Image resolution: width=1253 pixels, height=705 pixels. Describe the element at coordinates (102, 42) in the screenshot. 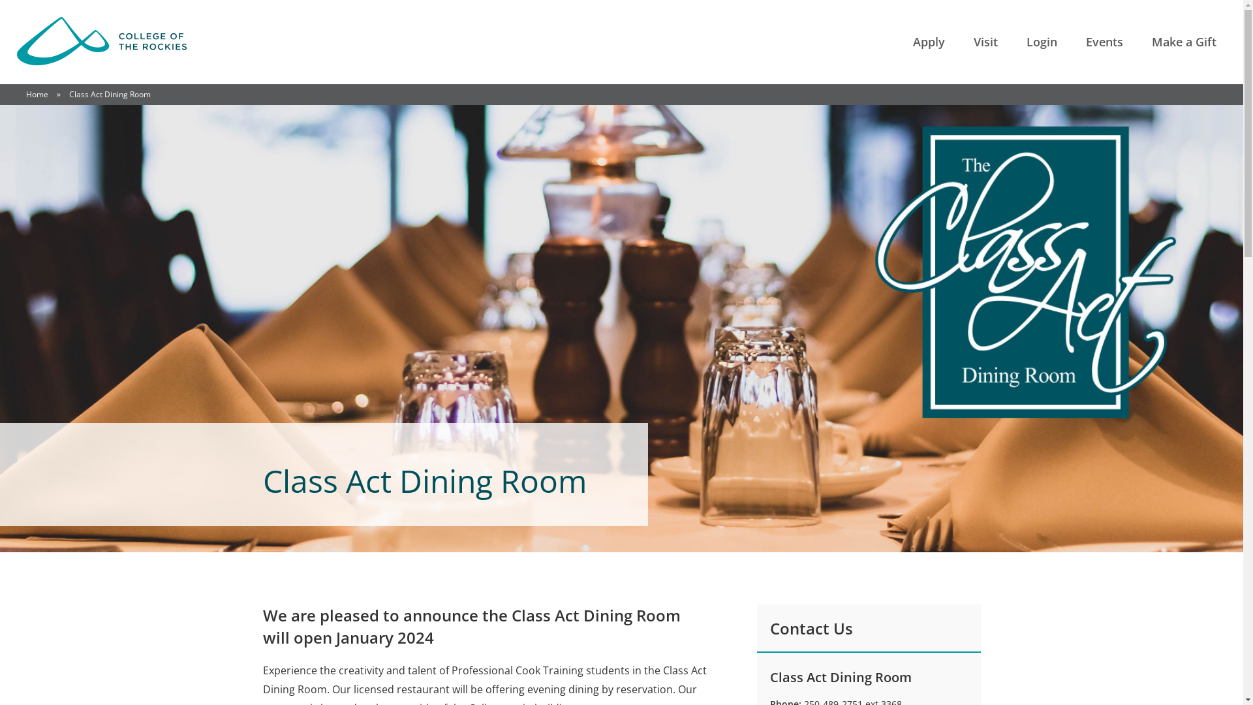

I see `College of the Rockies` at that location.